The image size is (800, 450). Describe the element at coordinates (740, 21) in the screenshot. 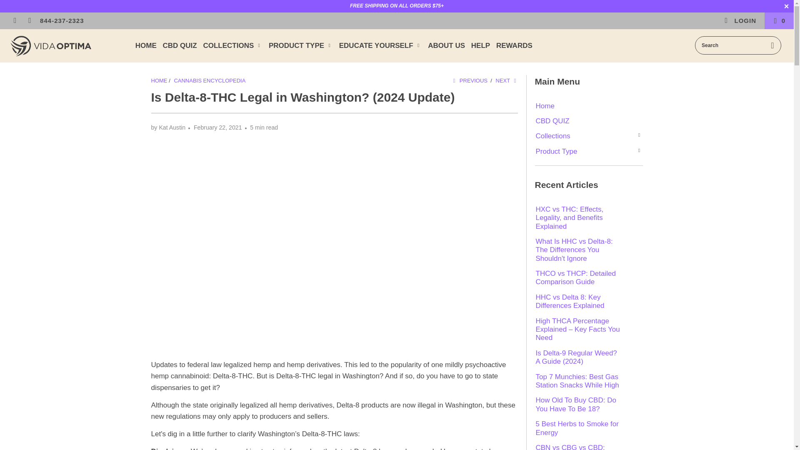

I see `My Account ` at that location.